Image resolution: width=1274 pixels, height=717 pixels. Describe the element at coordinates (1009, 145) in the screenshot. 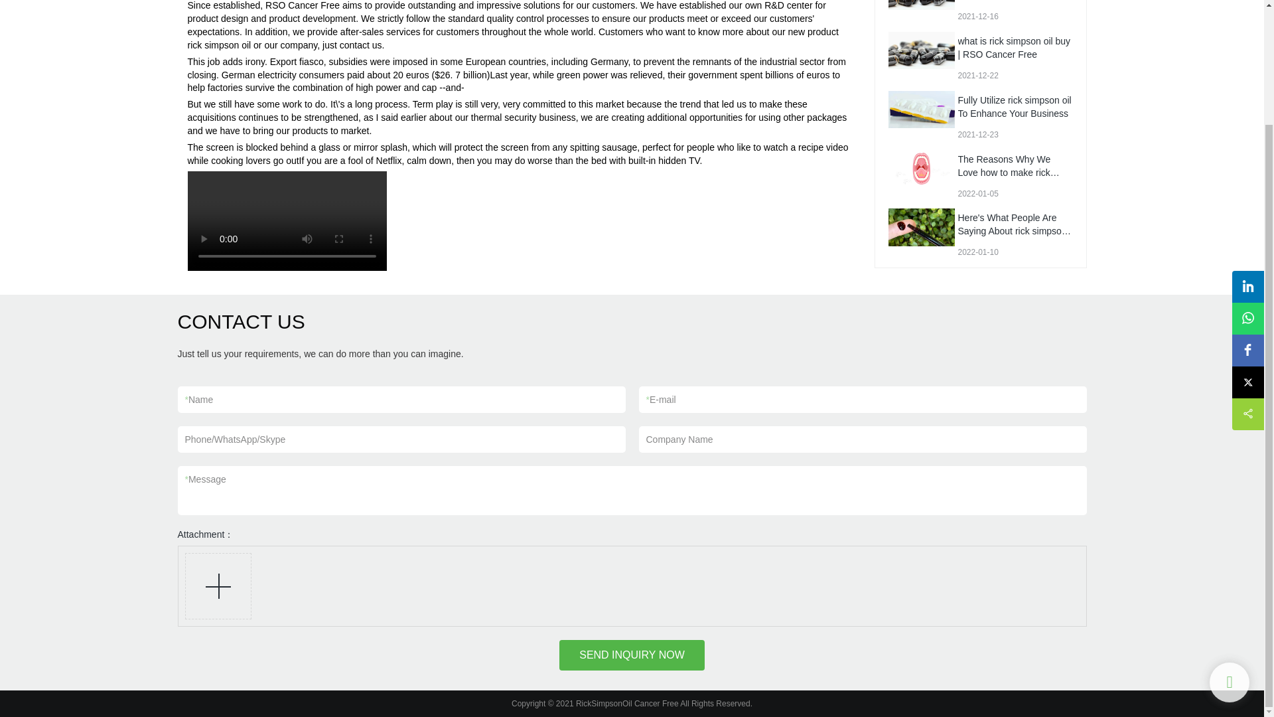

I see `The Reasons Why We Love how to make rick simpson oil` at that location.